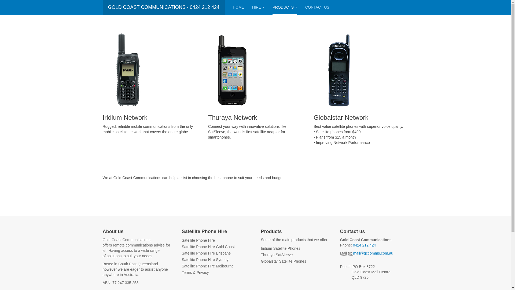 This screenshot has width=515, height=290. I want to click on Iridium Satellite Phones, so click(281, 248).